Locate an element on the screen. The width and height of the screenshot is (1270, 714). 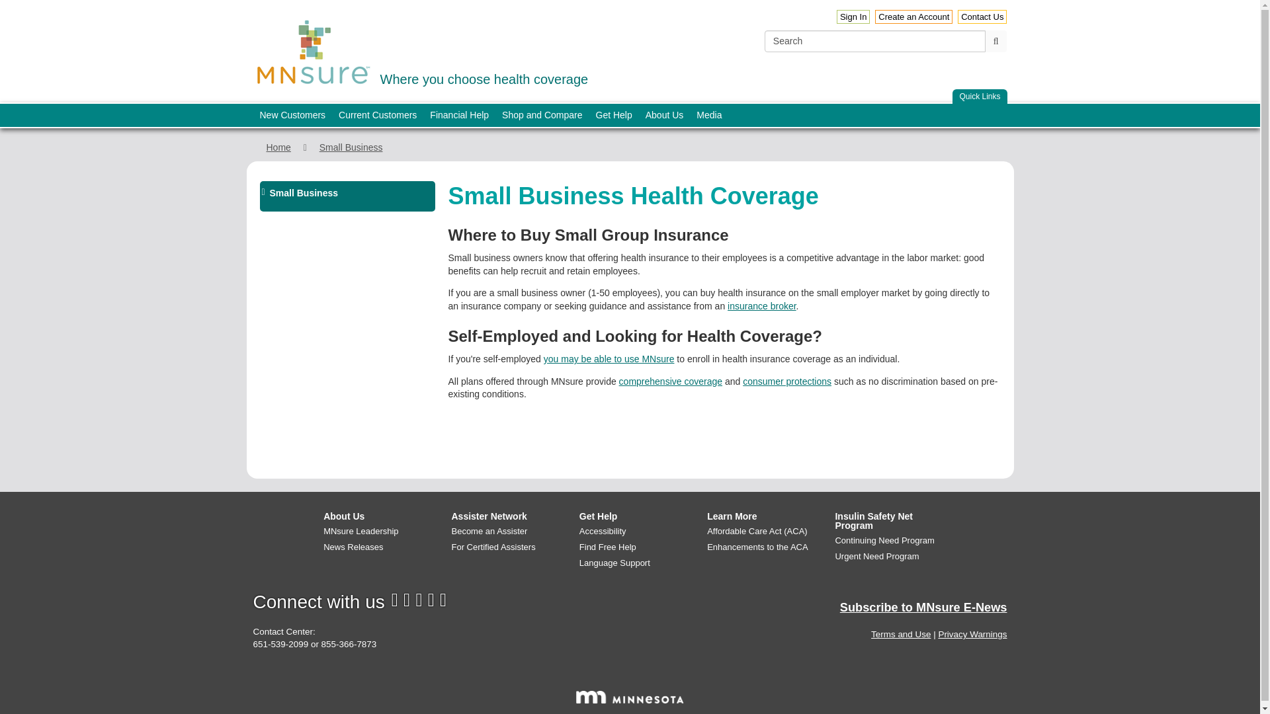
return to home page is located at coordinates (313, 52).